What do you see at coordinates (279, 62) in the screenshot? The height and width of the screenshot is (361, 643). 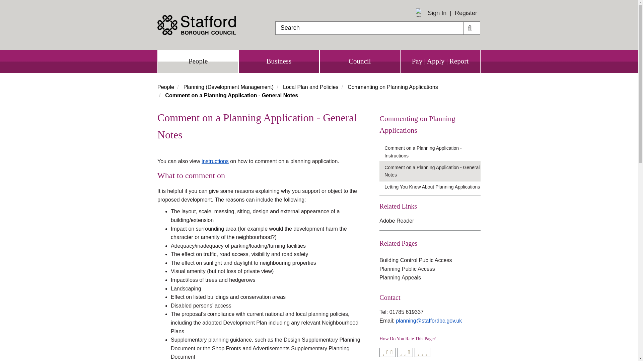 I see `Business` at bounding box center [279, 62].